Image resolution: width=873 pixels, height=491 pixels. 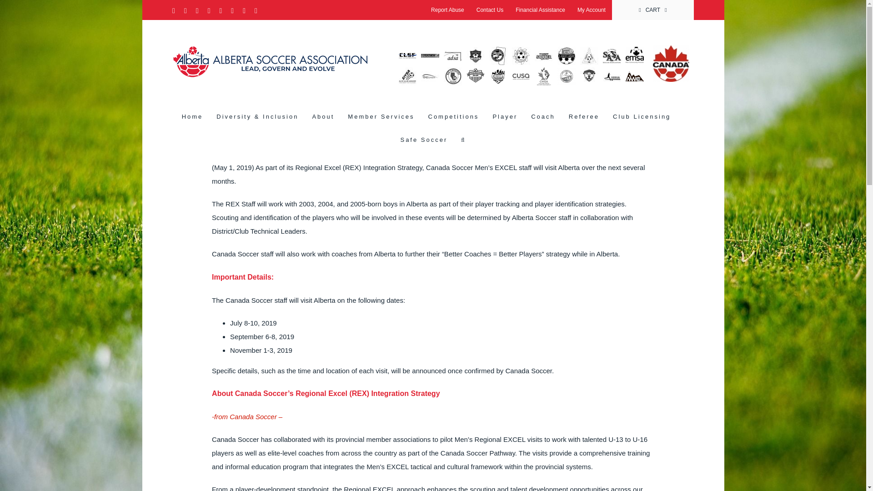 I want to click on Fort McMurray Youth Soccer Association, so click(x=521, y=53).